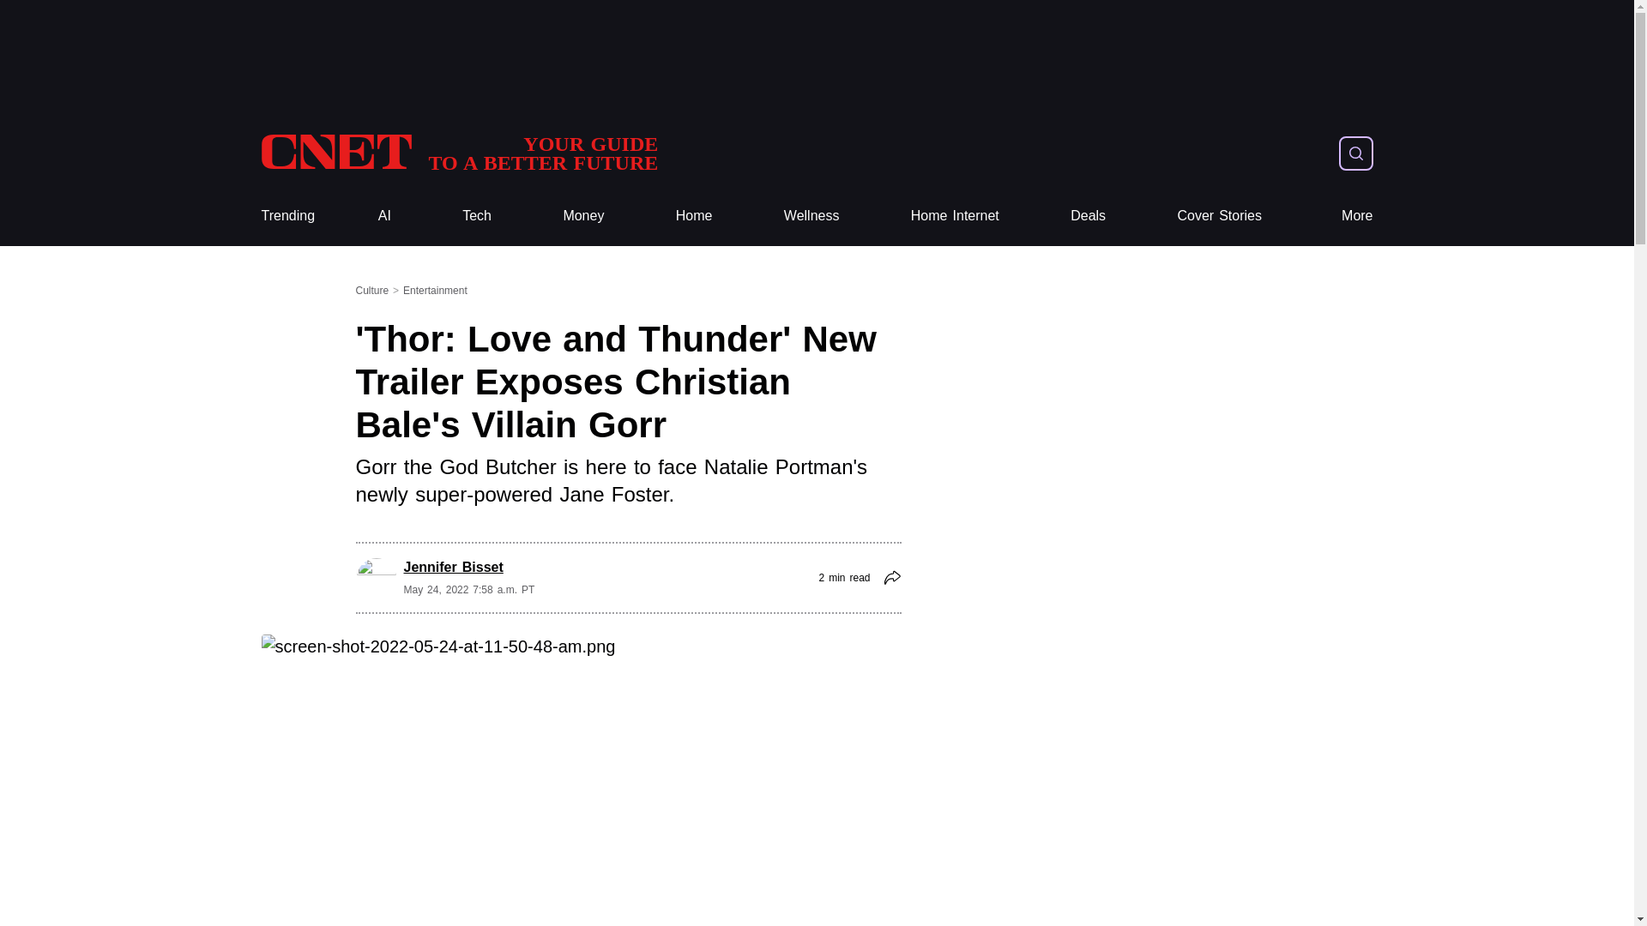  What do you see at coordinates (287, 216) in the screenshot?
I see `Money` at bounding box center [287, 216].